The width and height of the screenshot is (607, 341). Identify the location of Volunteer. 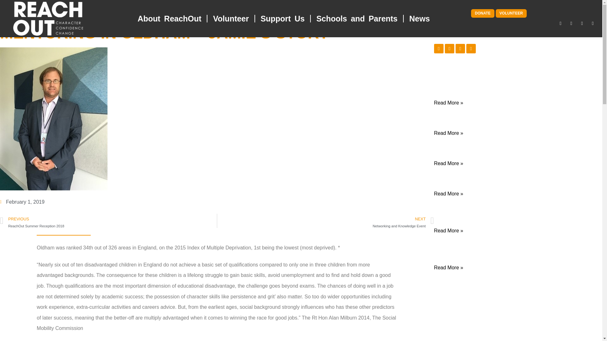
(231, 18).